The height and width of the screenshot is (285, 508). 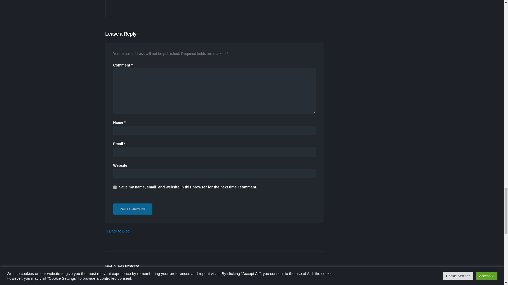 What do you see at coordinates (115, 187) in the screenshot?
I see `yes` at bounding box center [115, 187].